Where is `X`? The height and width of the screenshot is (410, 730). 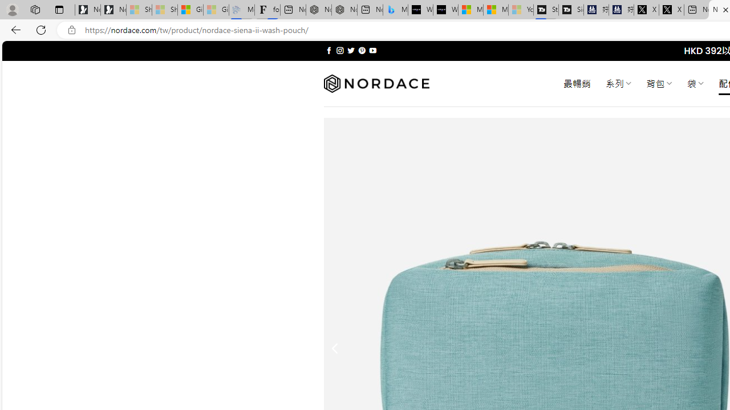 X is located at coordinates (671, 10).